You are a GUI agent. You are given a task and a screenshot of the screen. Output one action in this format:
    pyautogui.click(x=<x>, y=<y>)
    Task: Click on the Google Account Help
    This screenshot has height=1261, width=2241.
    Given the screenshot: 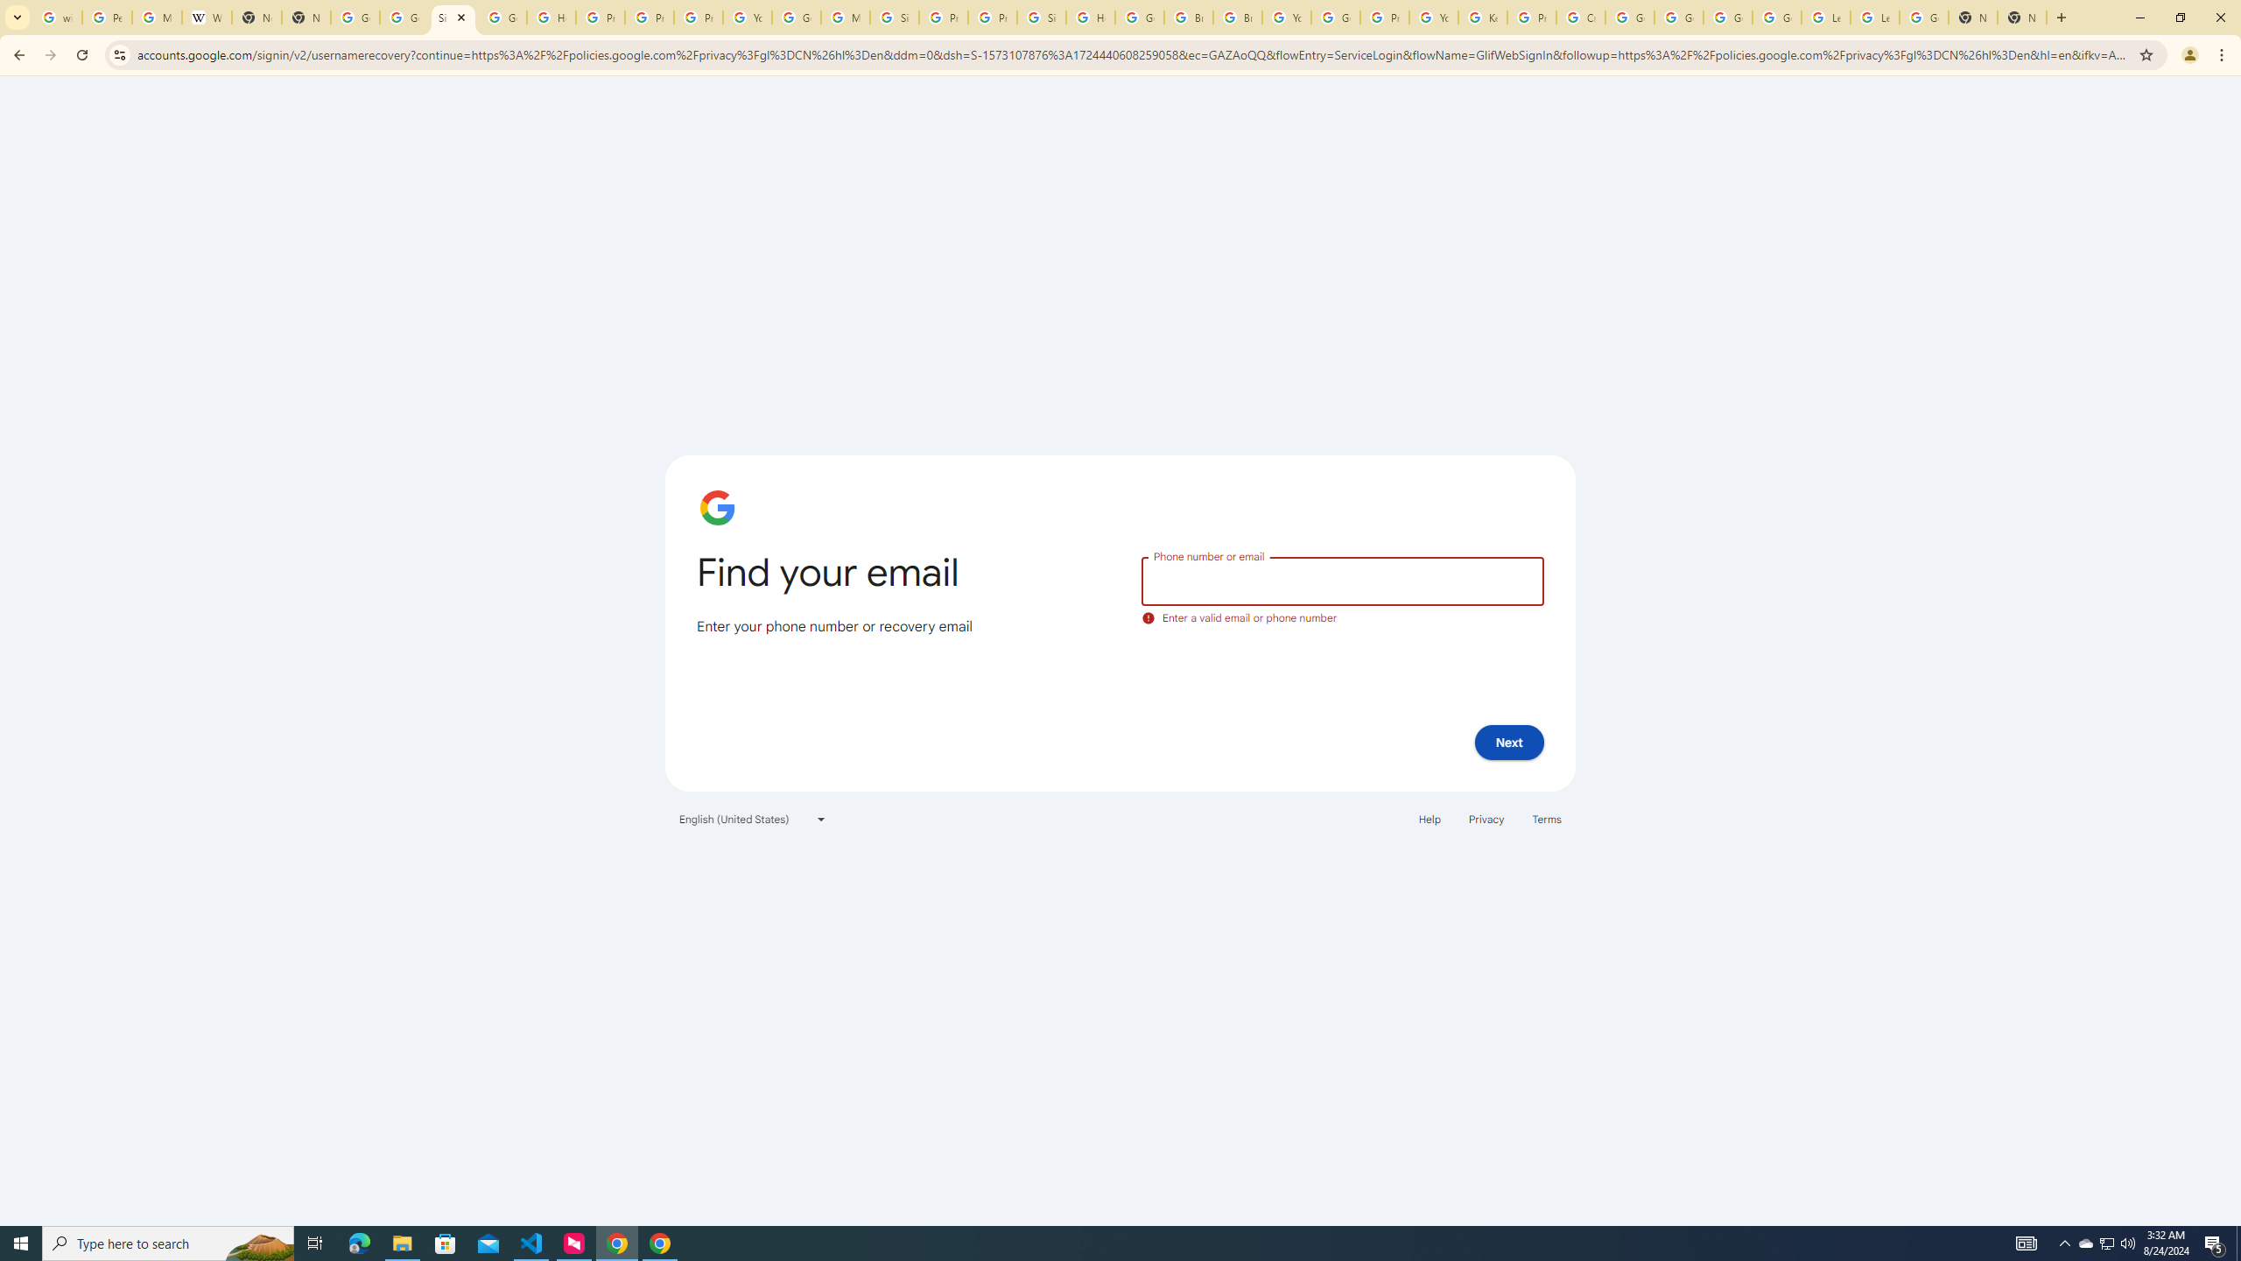 What is the action you would take?
    pyautogui.click(x=1630, y=18)
    